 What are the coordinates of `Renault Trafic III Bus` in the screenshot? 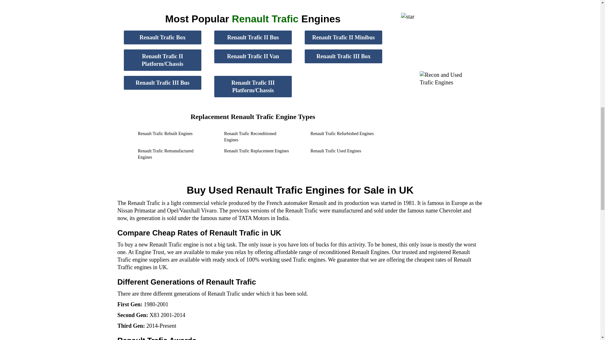 It's located at (162, 82).